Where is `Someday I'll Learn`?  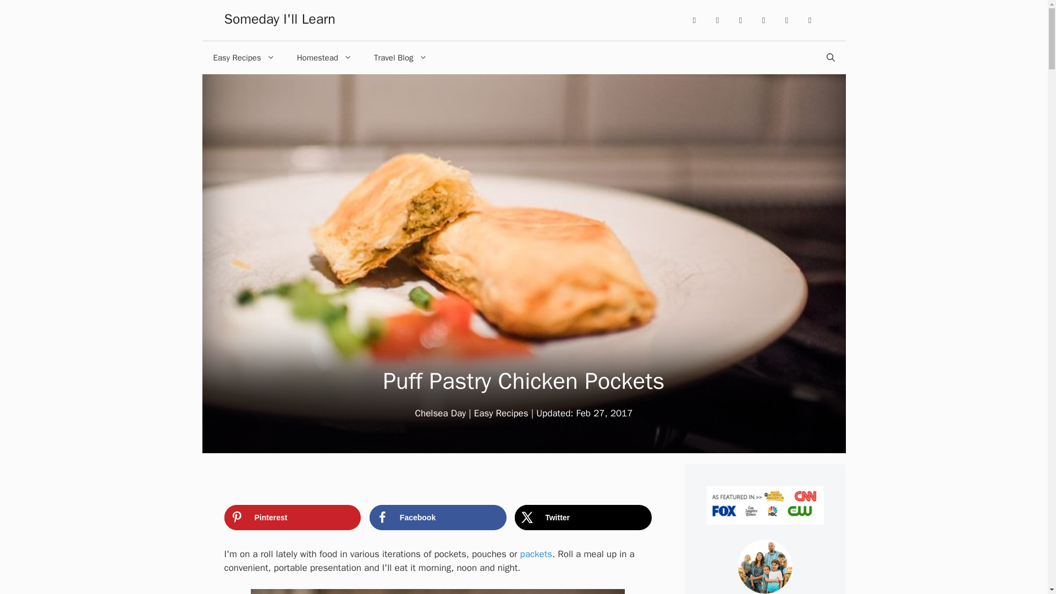
Someday I'll Learn is located at coordinates (279, 19).